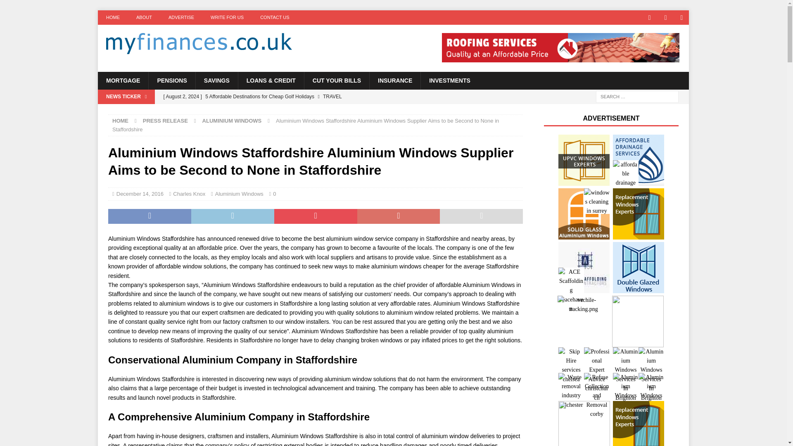 This screenshot has height=446, width=793. What do you see at coordinates (112, 17) in the screenshot?
I see `HOME` at bounding box center [112, 17].